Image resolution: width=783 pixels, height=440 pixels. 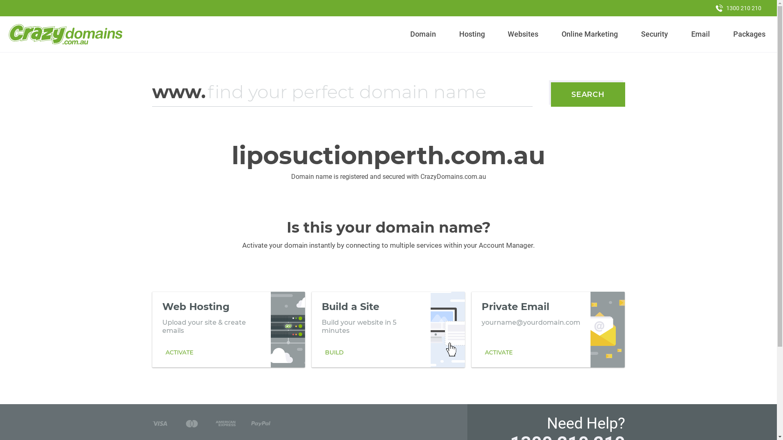 I want to click on 1300 210 210, so click(x=739, y=8).